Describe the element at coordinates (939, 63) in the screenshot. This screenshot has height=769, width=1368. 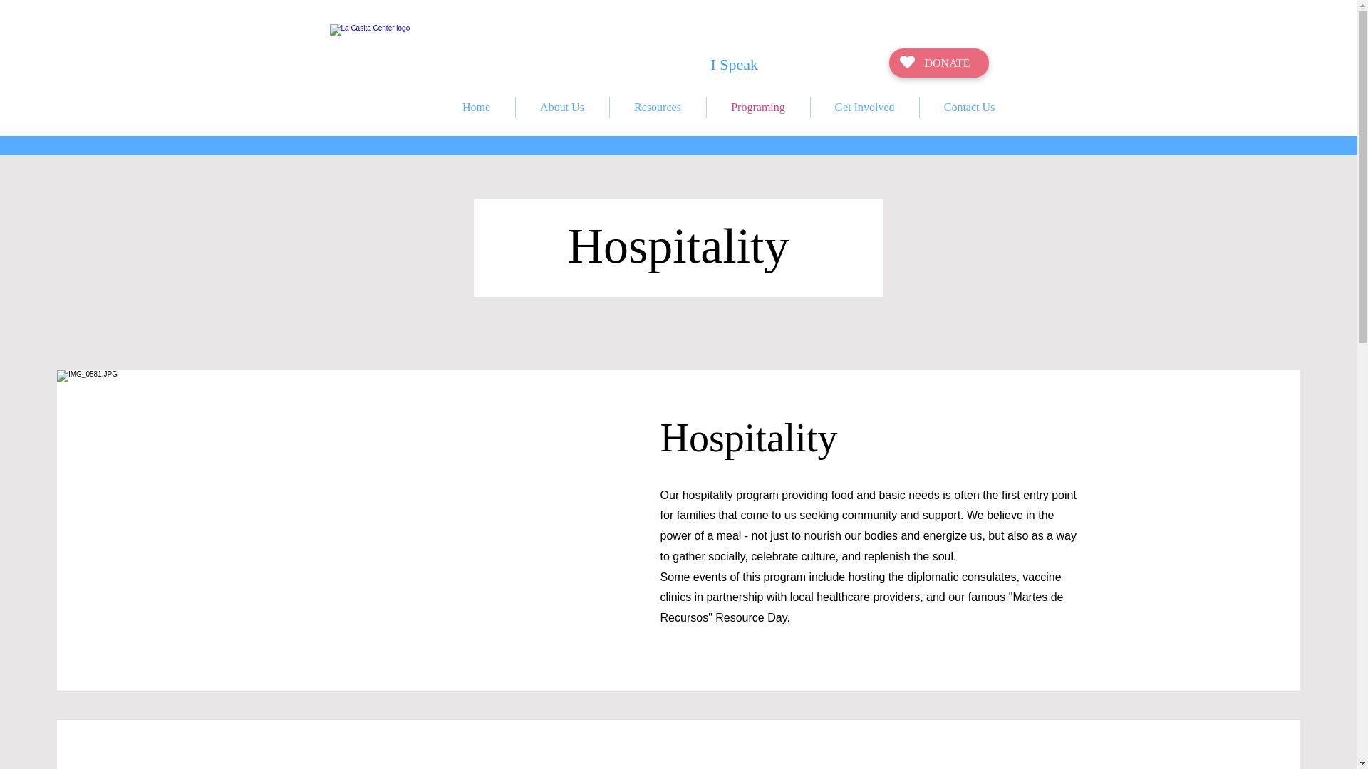
I see `DONATE` at that location.